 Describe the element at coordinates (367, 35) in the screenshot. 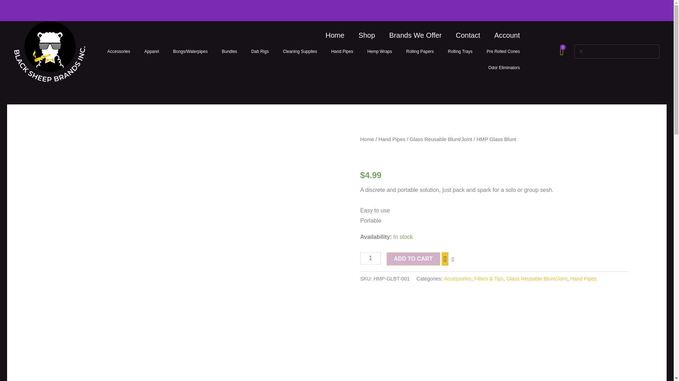

I see `Shop` at that location.